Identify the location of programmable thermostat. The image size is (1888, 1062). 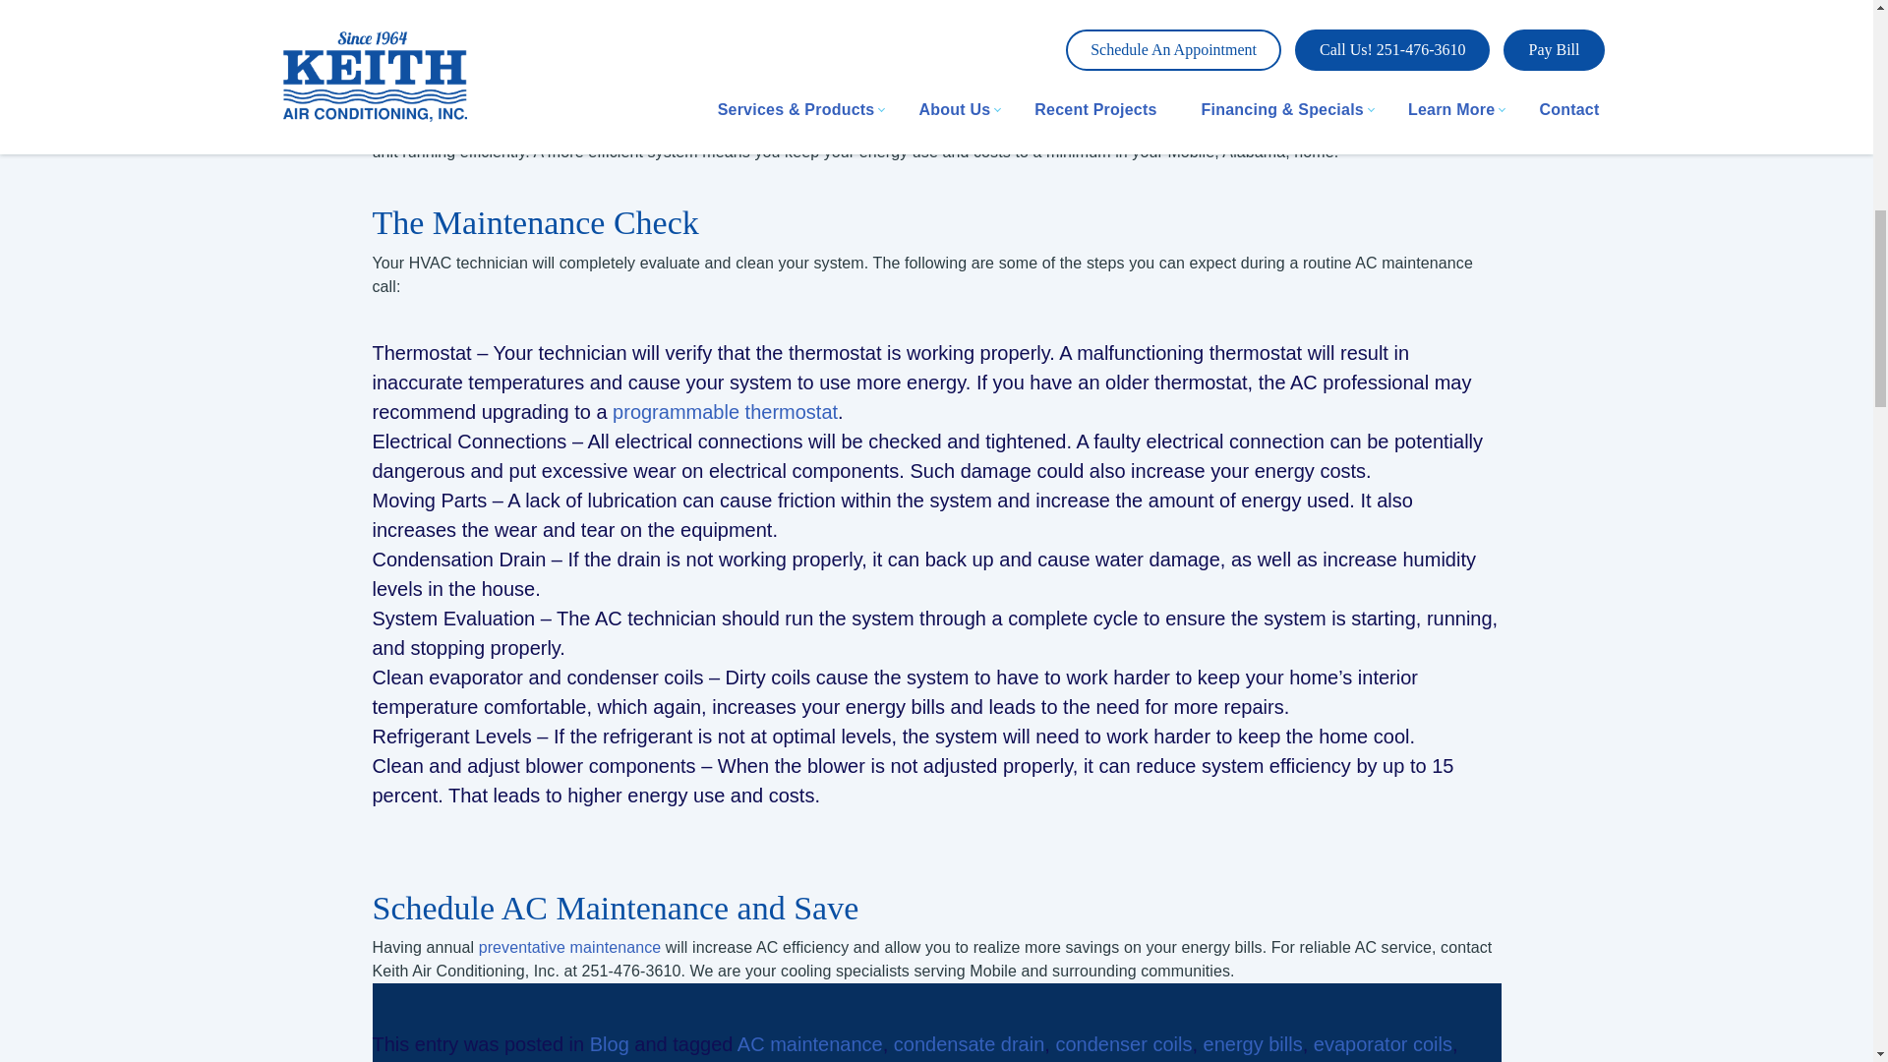
(725, 411).